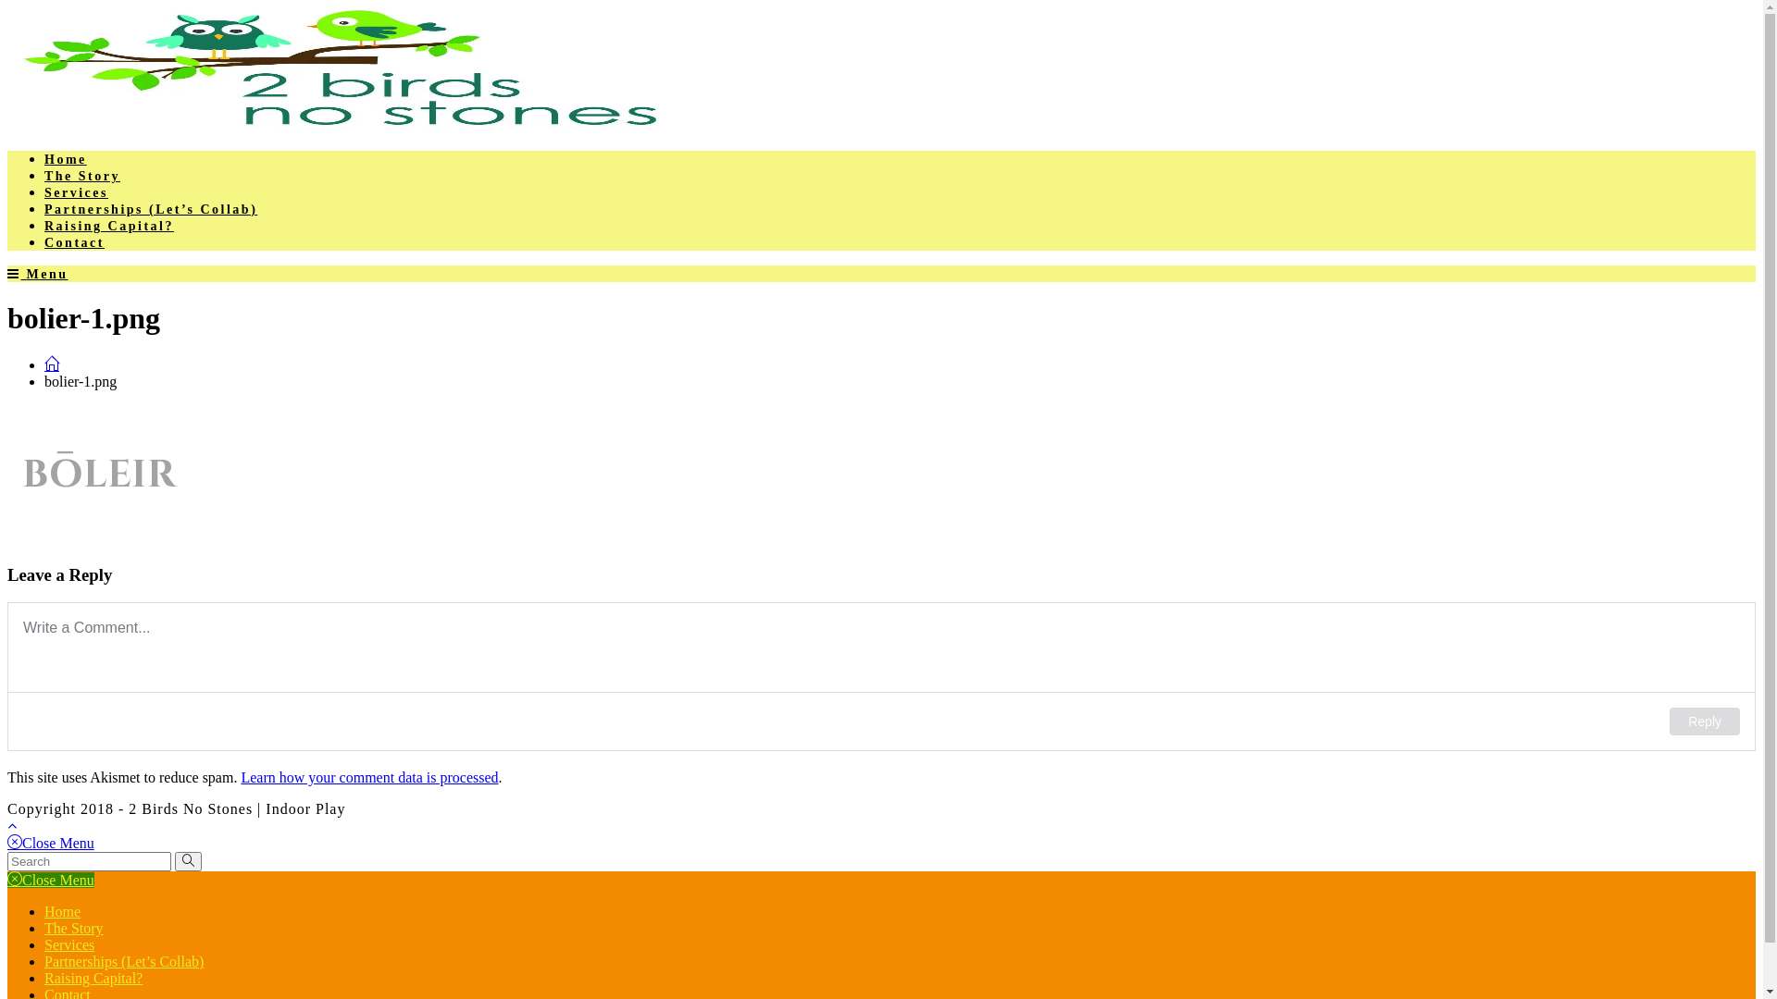  Describe the element at coordinates (63, 912) in the screenshot. I see `Home` at that location.